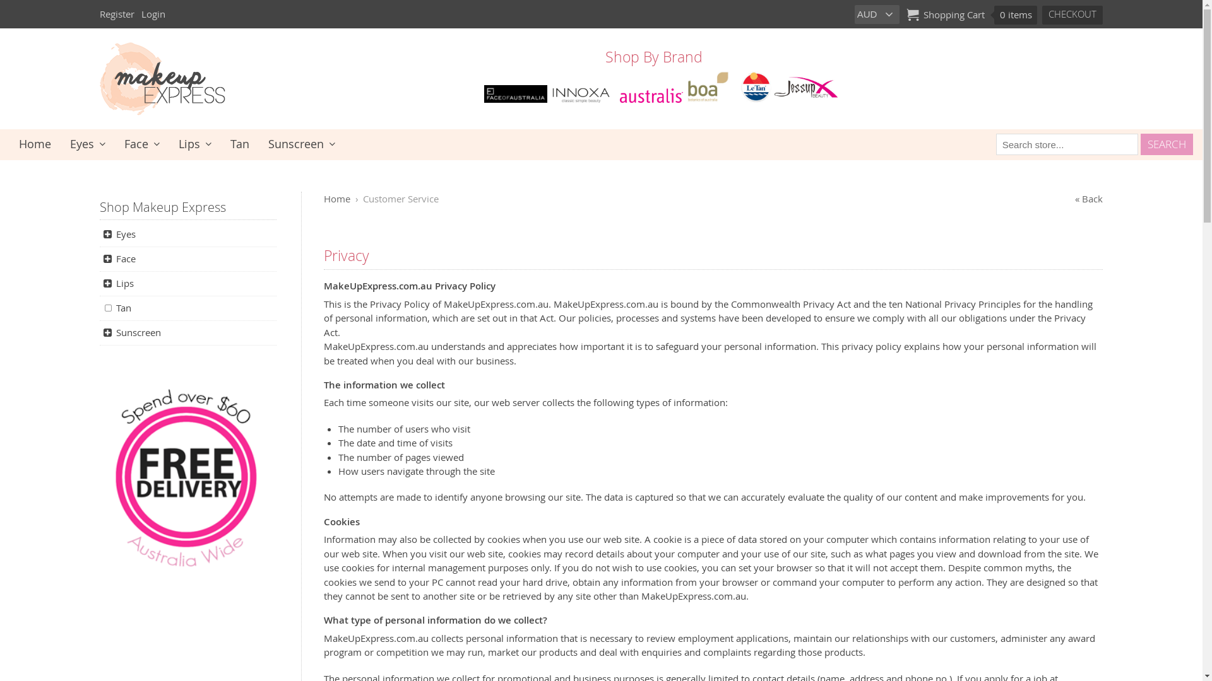 The image size is (1212, 681). I want to click on Tan, so click(188, 308).